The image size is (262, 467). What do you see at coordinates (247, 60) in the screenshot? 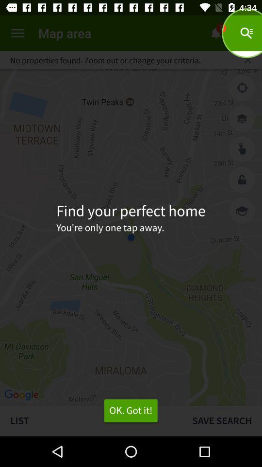
I see `click item next to no properties found` at bounding box center [247, 60].